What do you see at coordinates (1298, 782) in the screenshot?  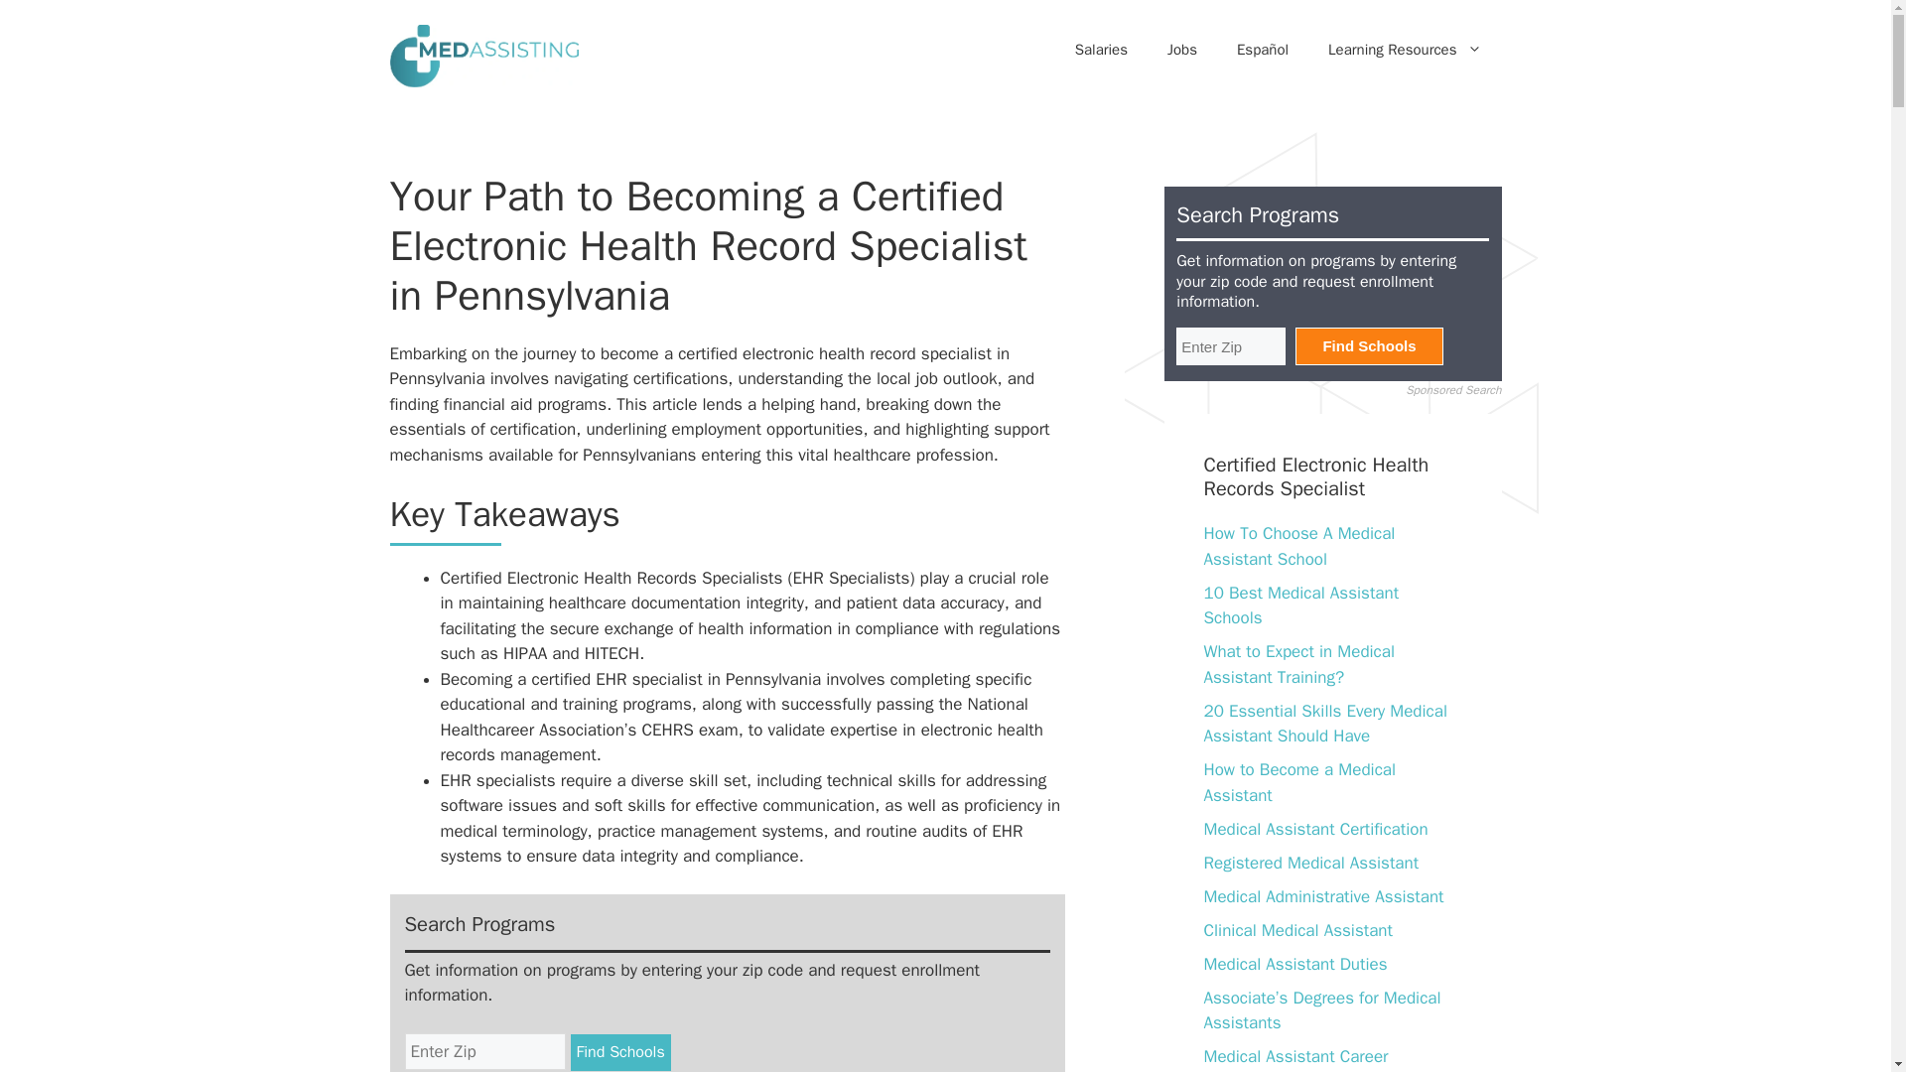 I see `How to Become a Medical Assistant` at bounding box center [1298, 782].